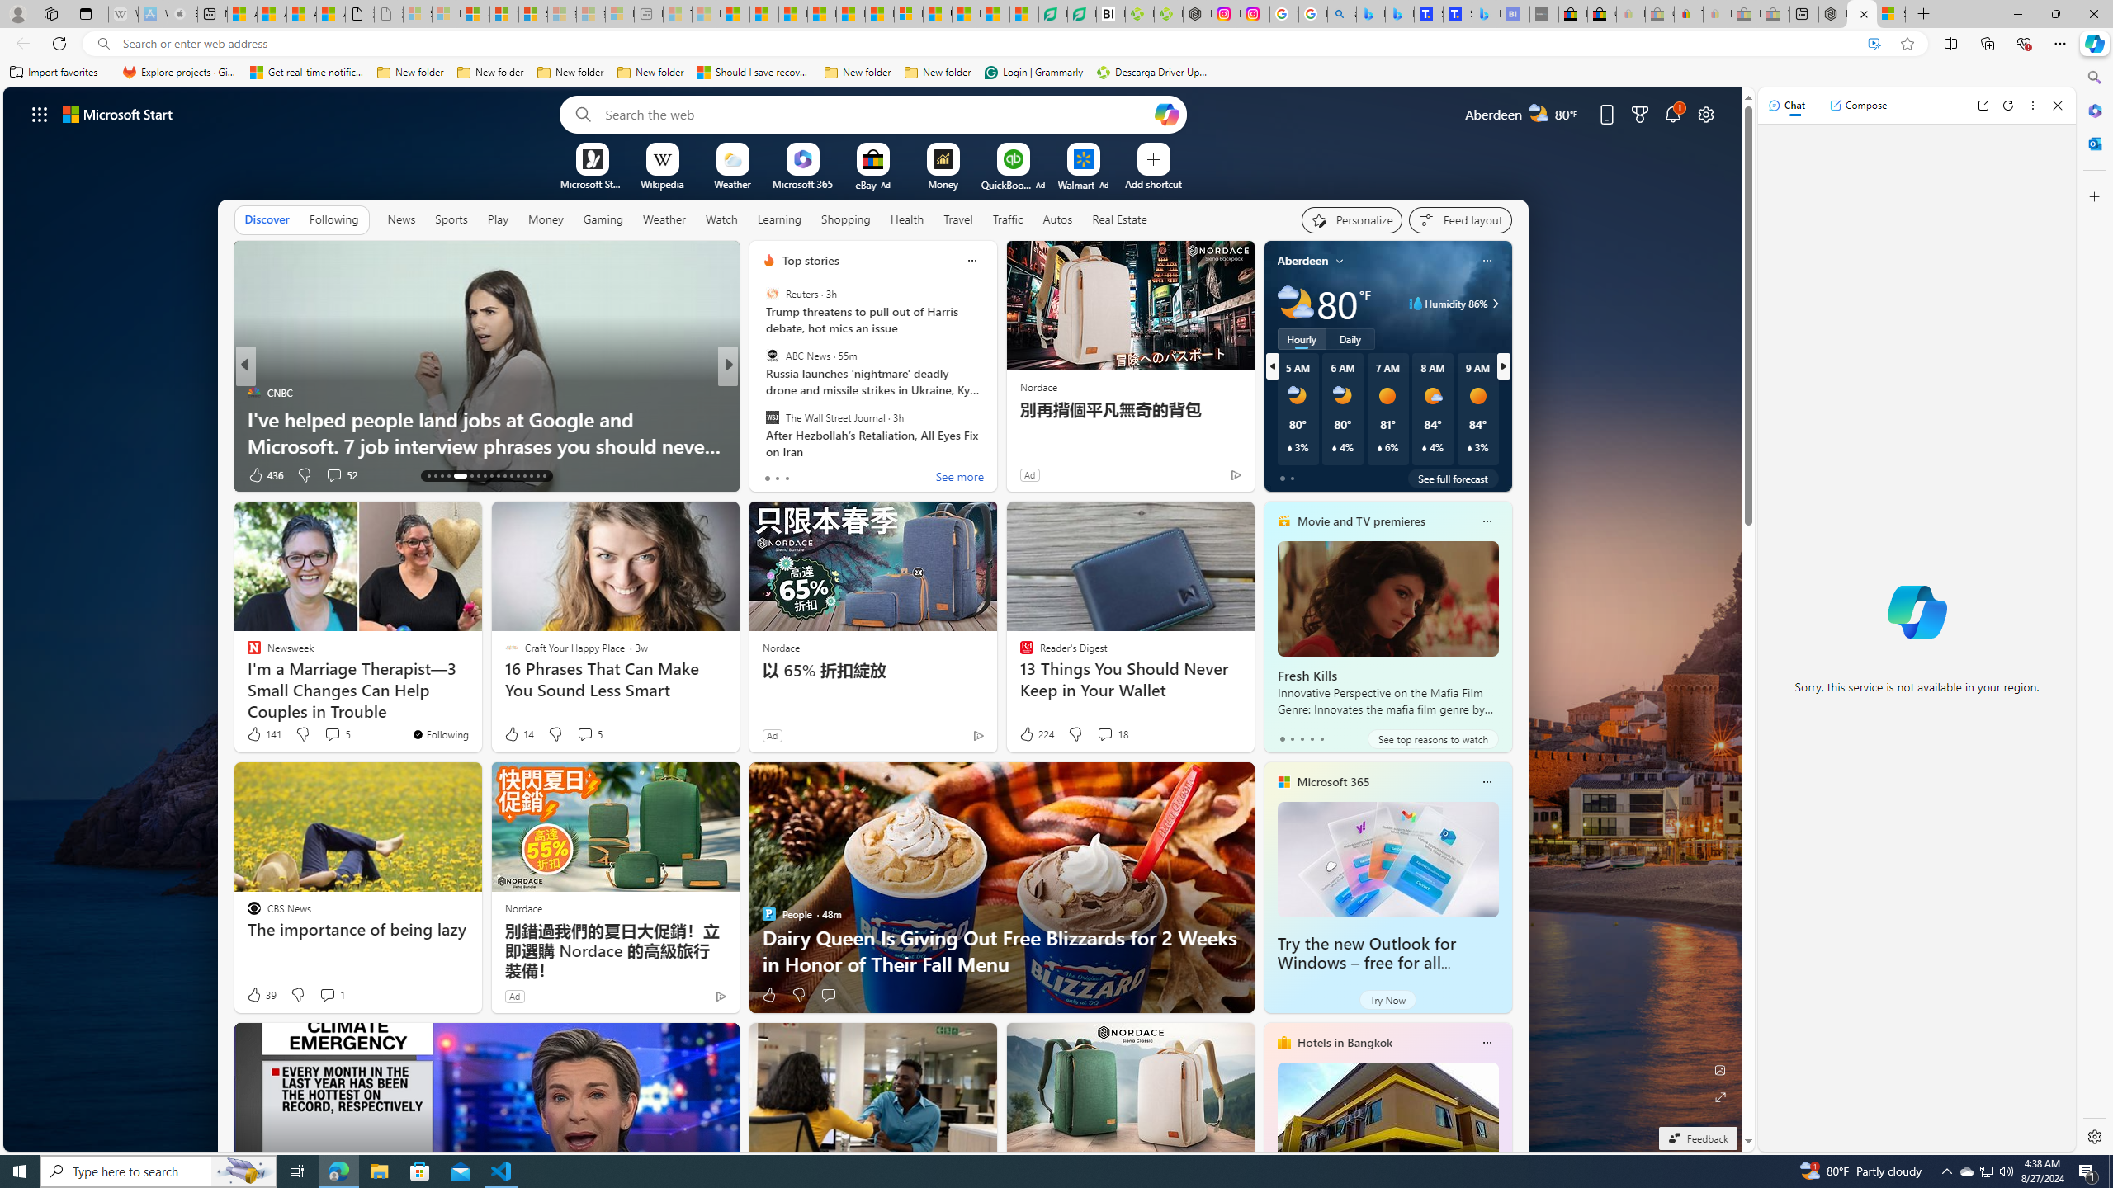  I want to click on Chip Chick, so click(761, 393).